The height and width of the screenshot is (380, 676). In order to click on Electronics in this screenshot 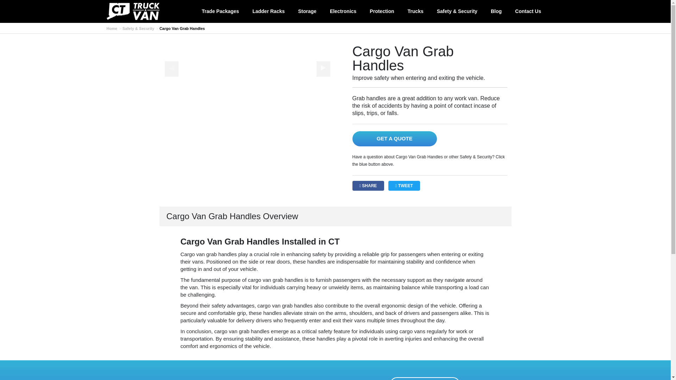, I will do `click(343, 11)`.